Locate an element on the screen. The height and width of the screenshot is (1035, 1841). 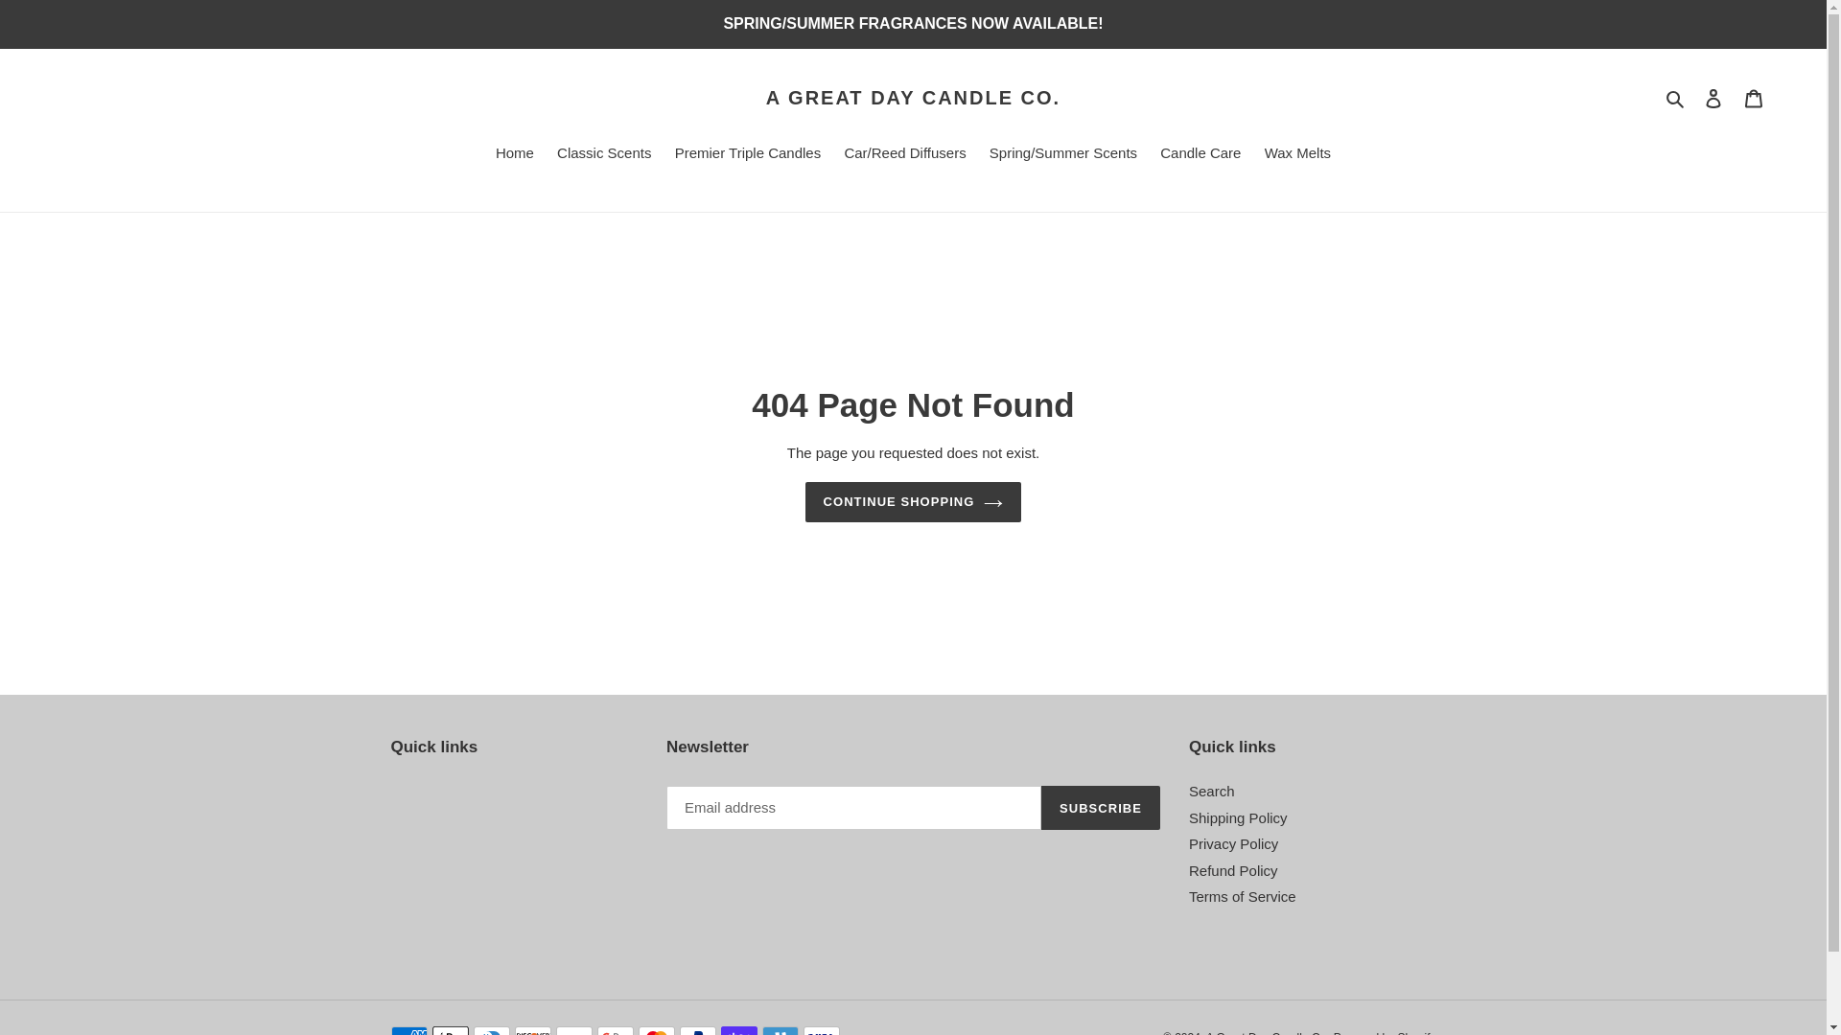
Cart is located at coordinates (1754, 98).